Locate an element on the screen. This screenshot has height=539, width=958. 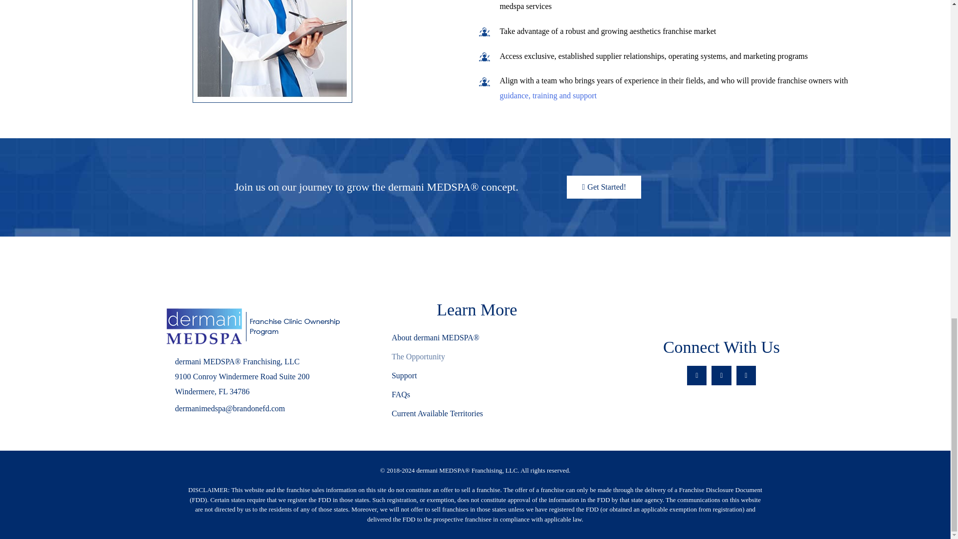
Twitter is located at coordinates (721, 375).